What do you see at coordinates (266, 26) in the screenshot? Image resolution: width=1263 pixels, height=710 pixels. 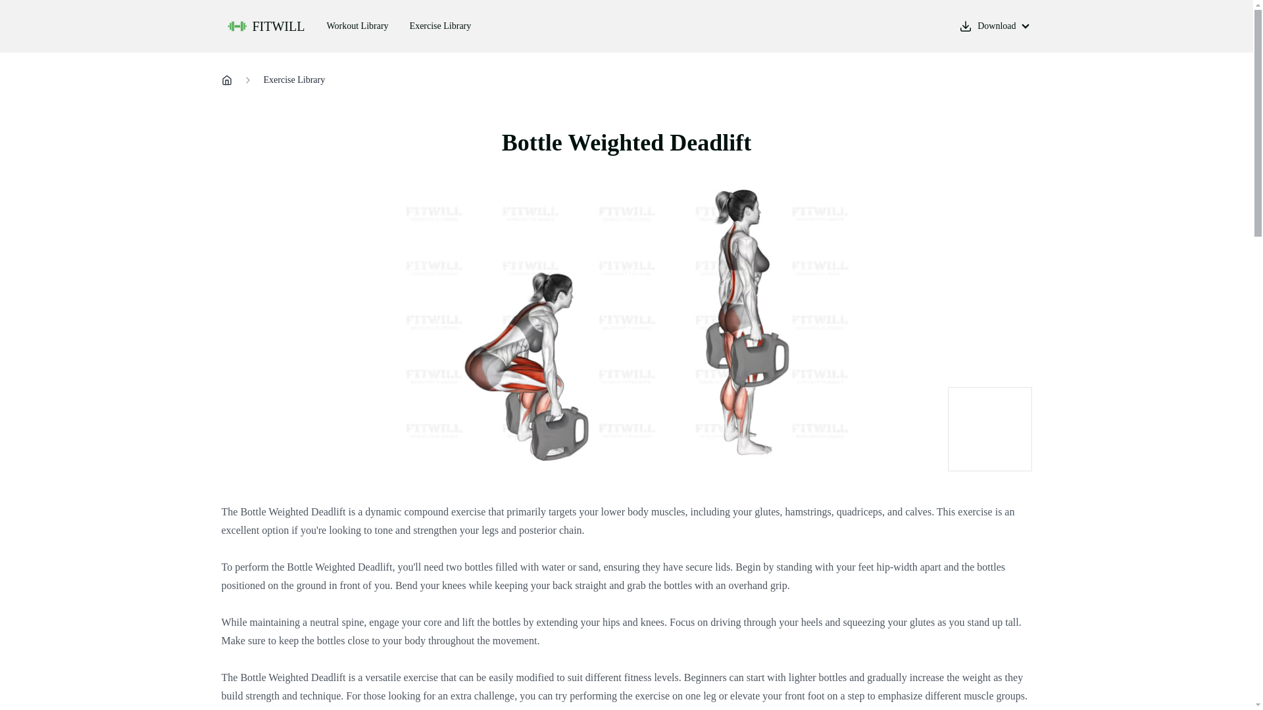 I see `FITWILL` at bounding box center [266, 26].